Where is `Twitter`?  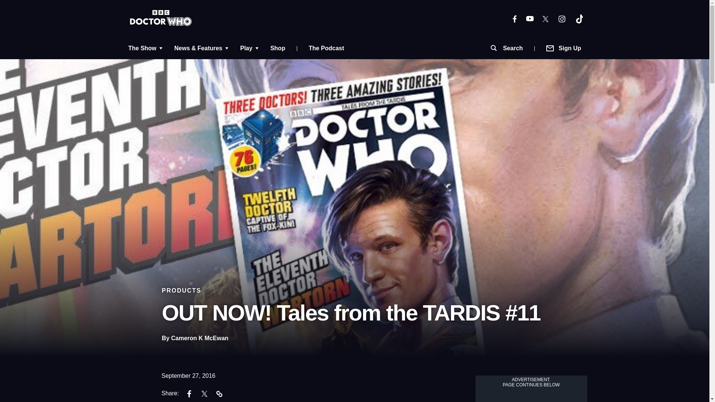 Twitter is located at coordinates (545, 19).